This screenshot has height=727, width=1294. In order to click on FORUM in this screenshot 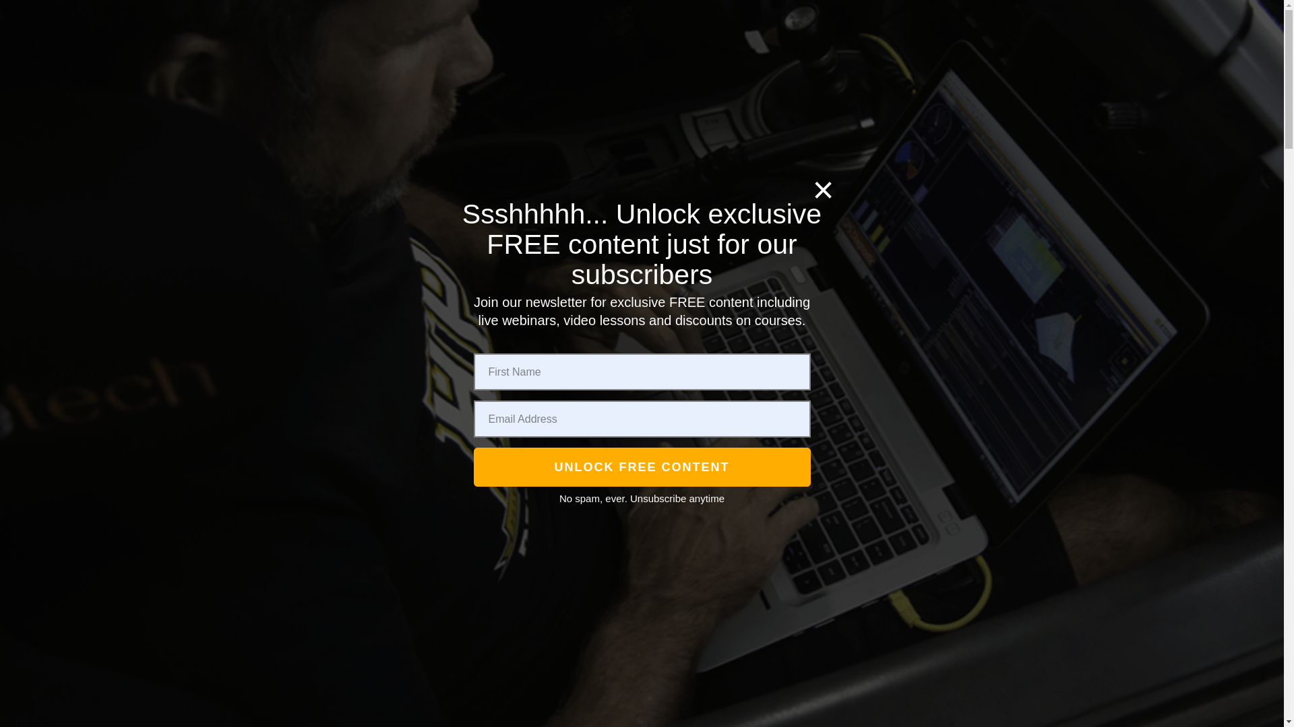, I will do `click(469, 144)`.